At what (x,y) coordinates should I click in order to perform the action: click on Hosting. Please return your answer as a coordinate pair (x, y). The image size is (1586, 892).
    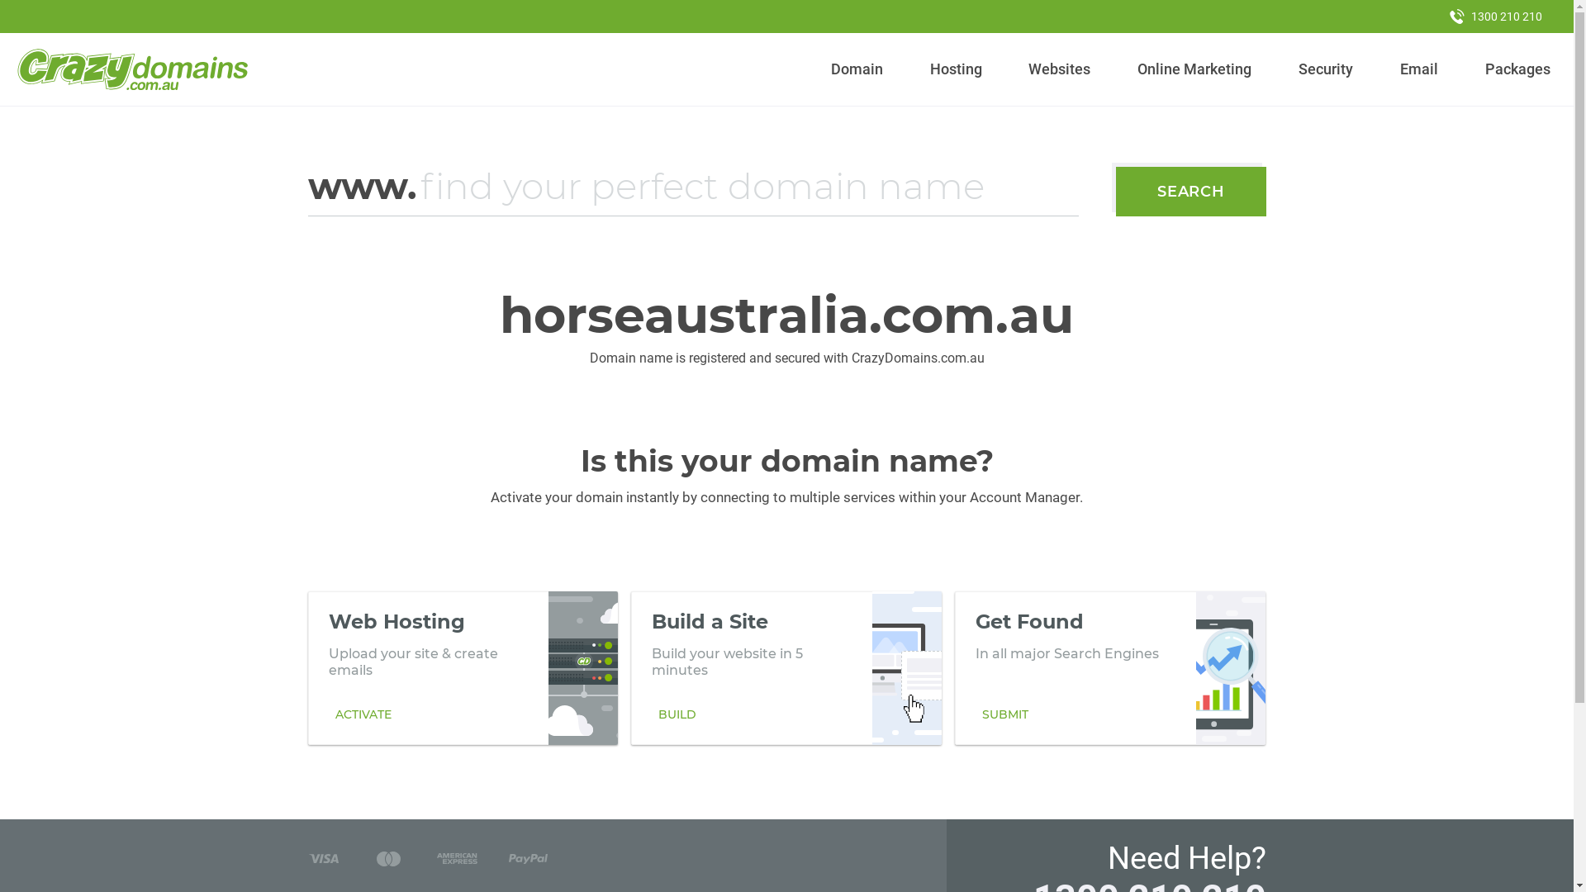
    Looking at the image, I should click on (956, 69).